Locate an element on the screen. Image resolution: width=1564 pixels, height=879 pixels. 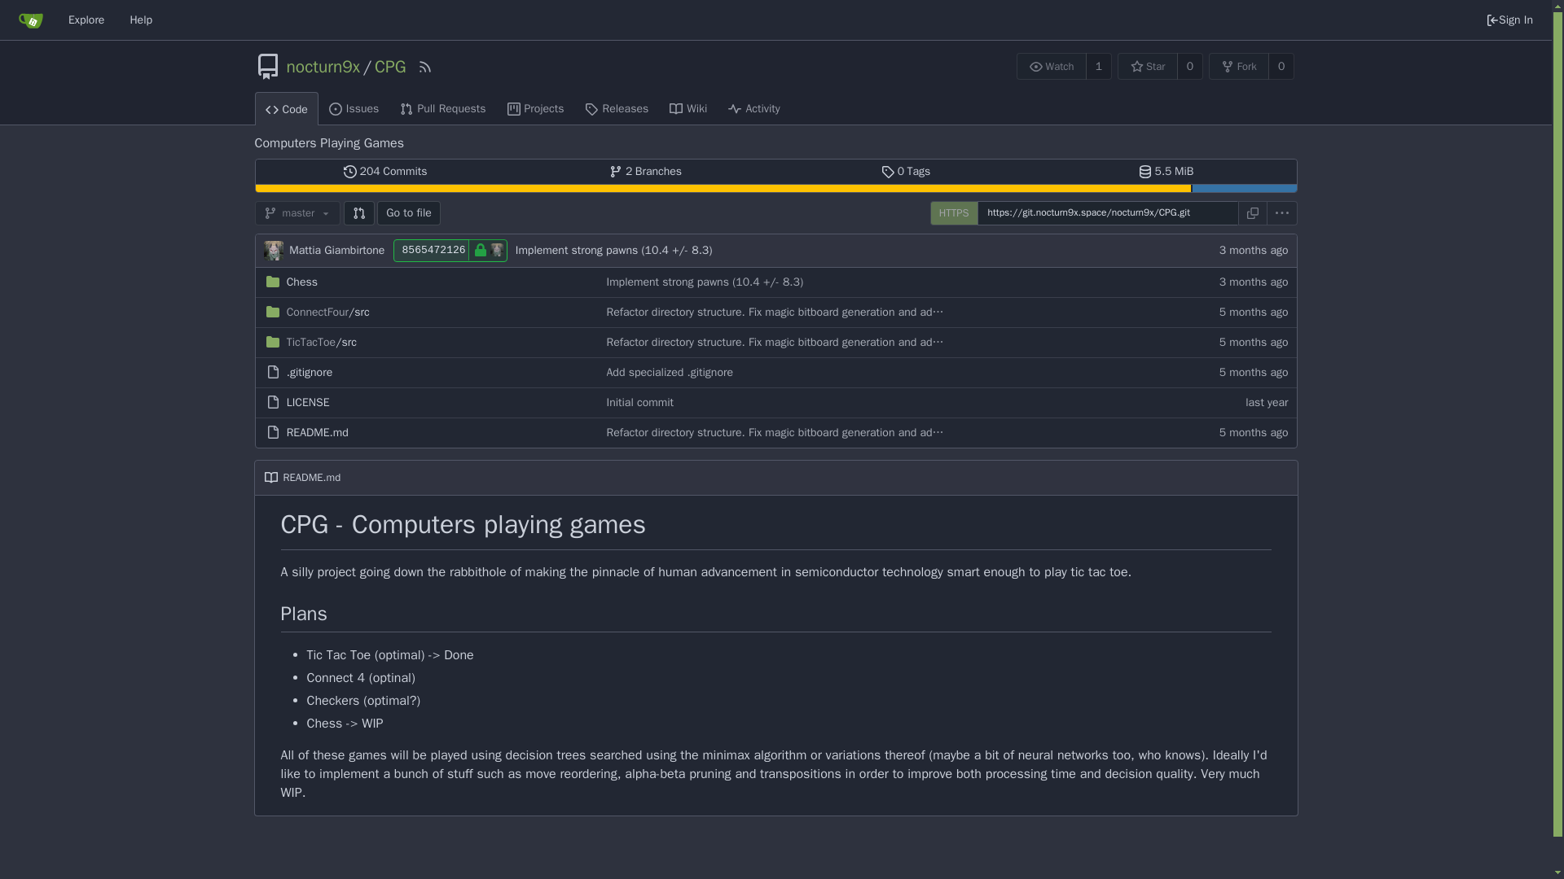
nocturn9x is located at coordinates (323, 67).